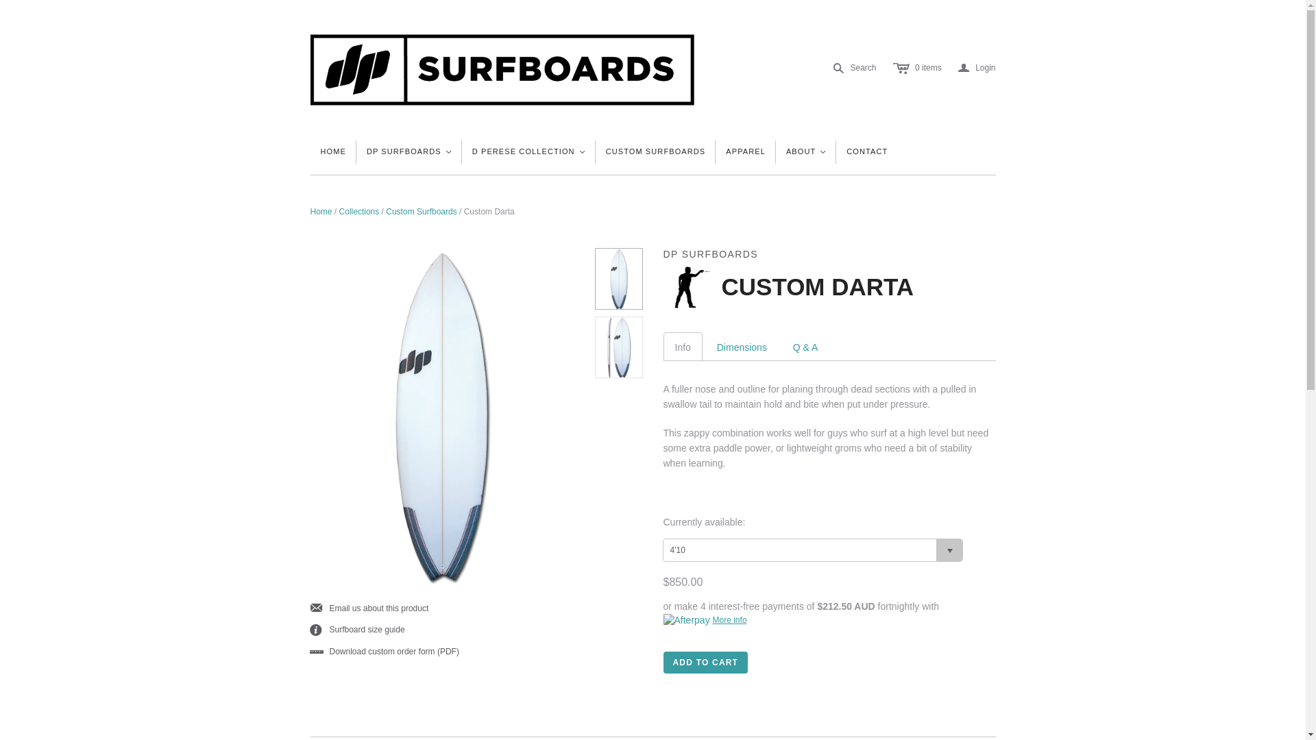  What do you see at coordinates (977, 69) in the screenshot?
I see `a
Login` at bounding box center [977, 69].